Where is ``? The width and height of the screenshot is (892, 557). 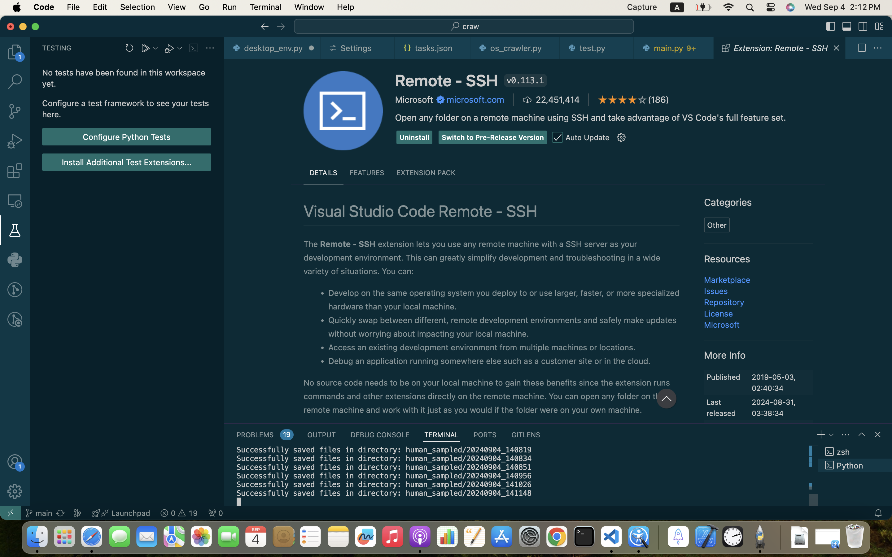
 is located at coordinates (15, 491).